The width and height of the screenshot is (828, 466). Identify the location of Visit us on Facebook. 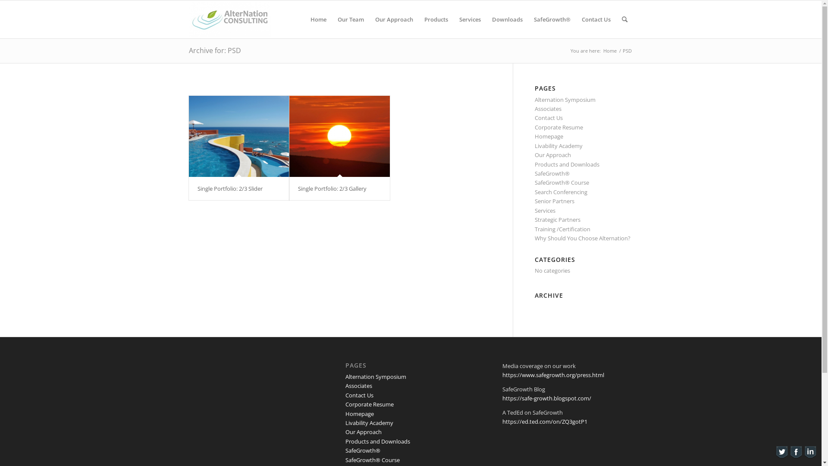
(796, 457).